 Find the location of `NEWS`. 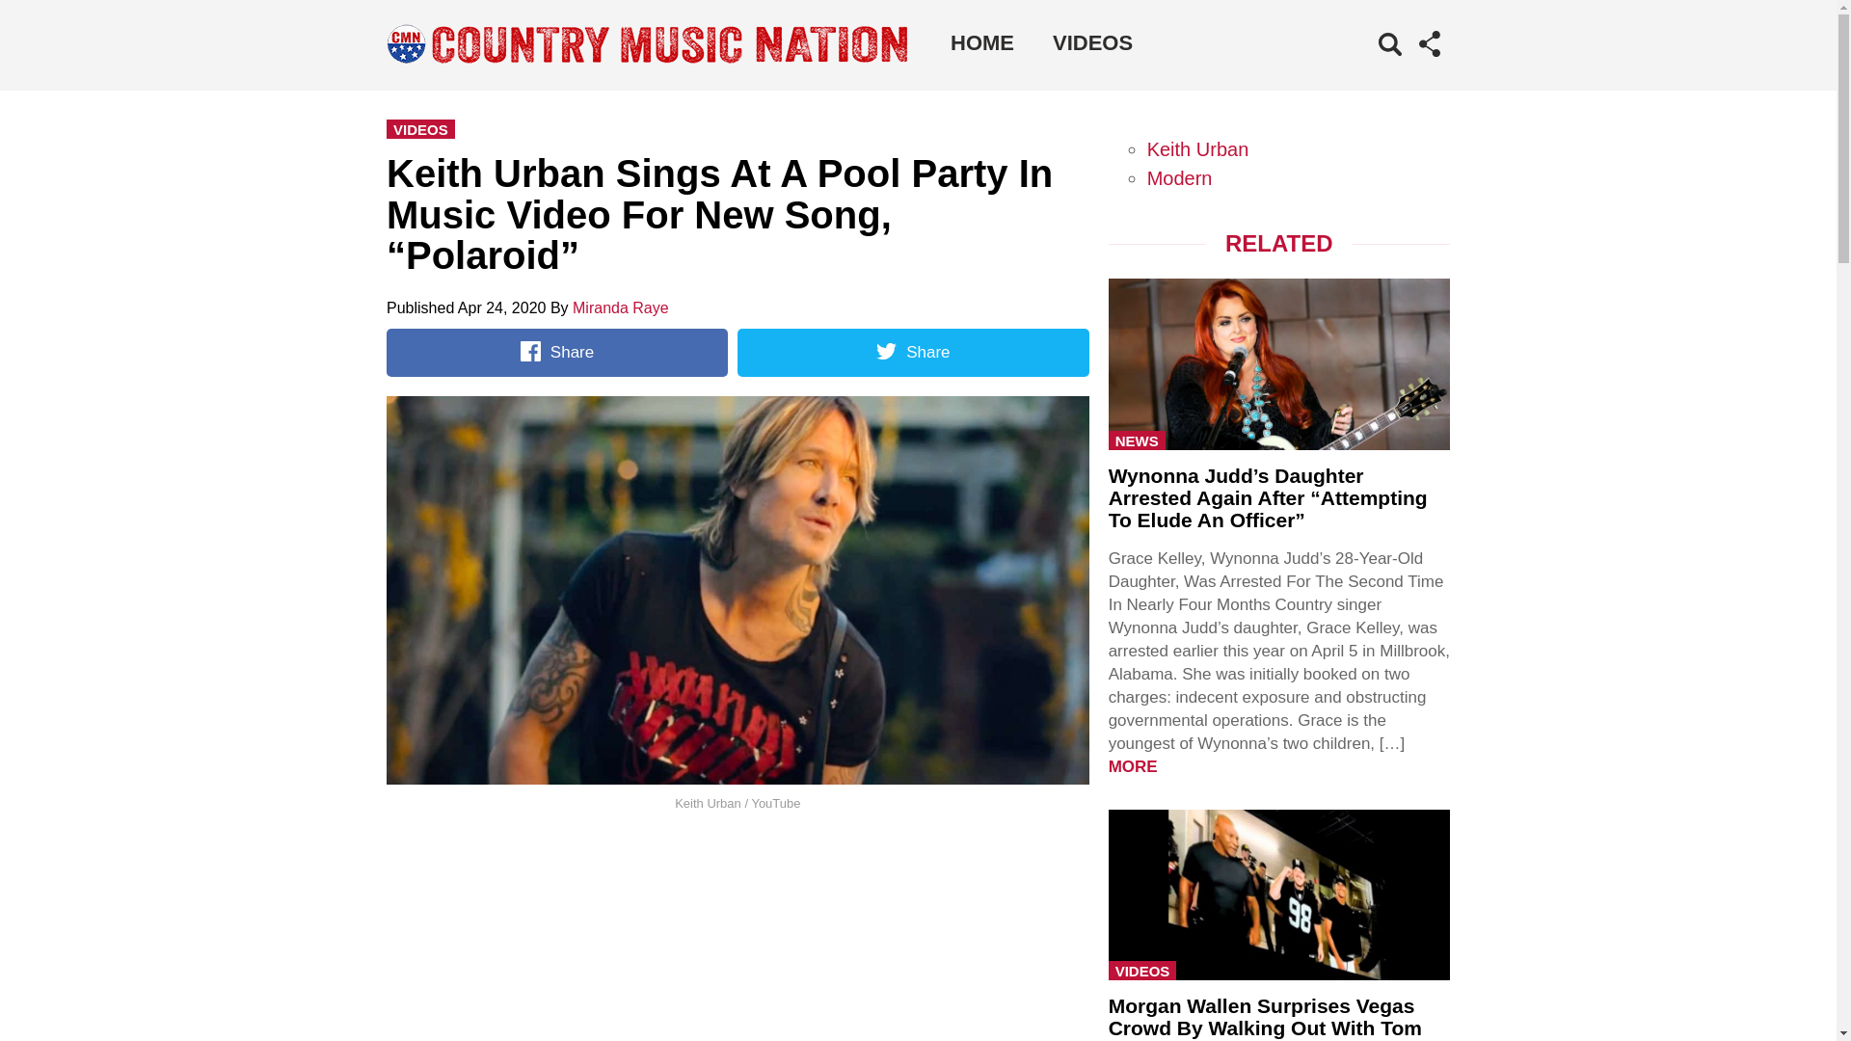

NEWS is located at coordinates (1138, 440).